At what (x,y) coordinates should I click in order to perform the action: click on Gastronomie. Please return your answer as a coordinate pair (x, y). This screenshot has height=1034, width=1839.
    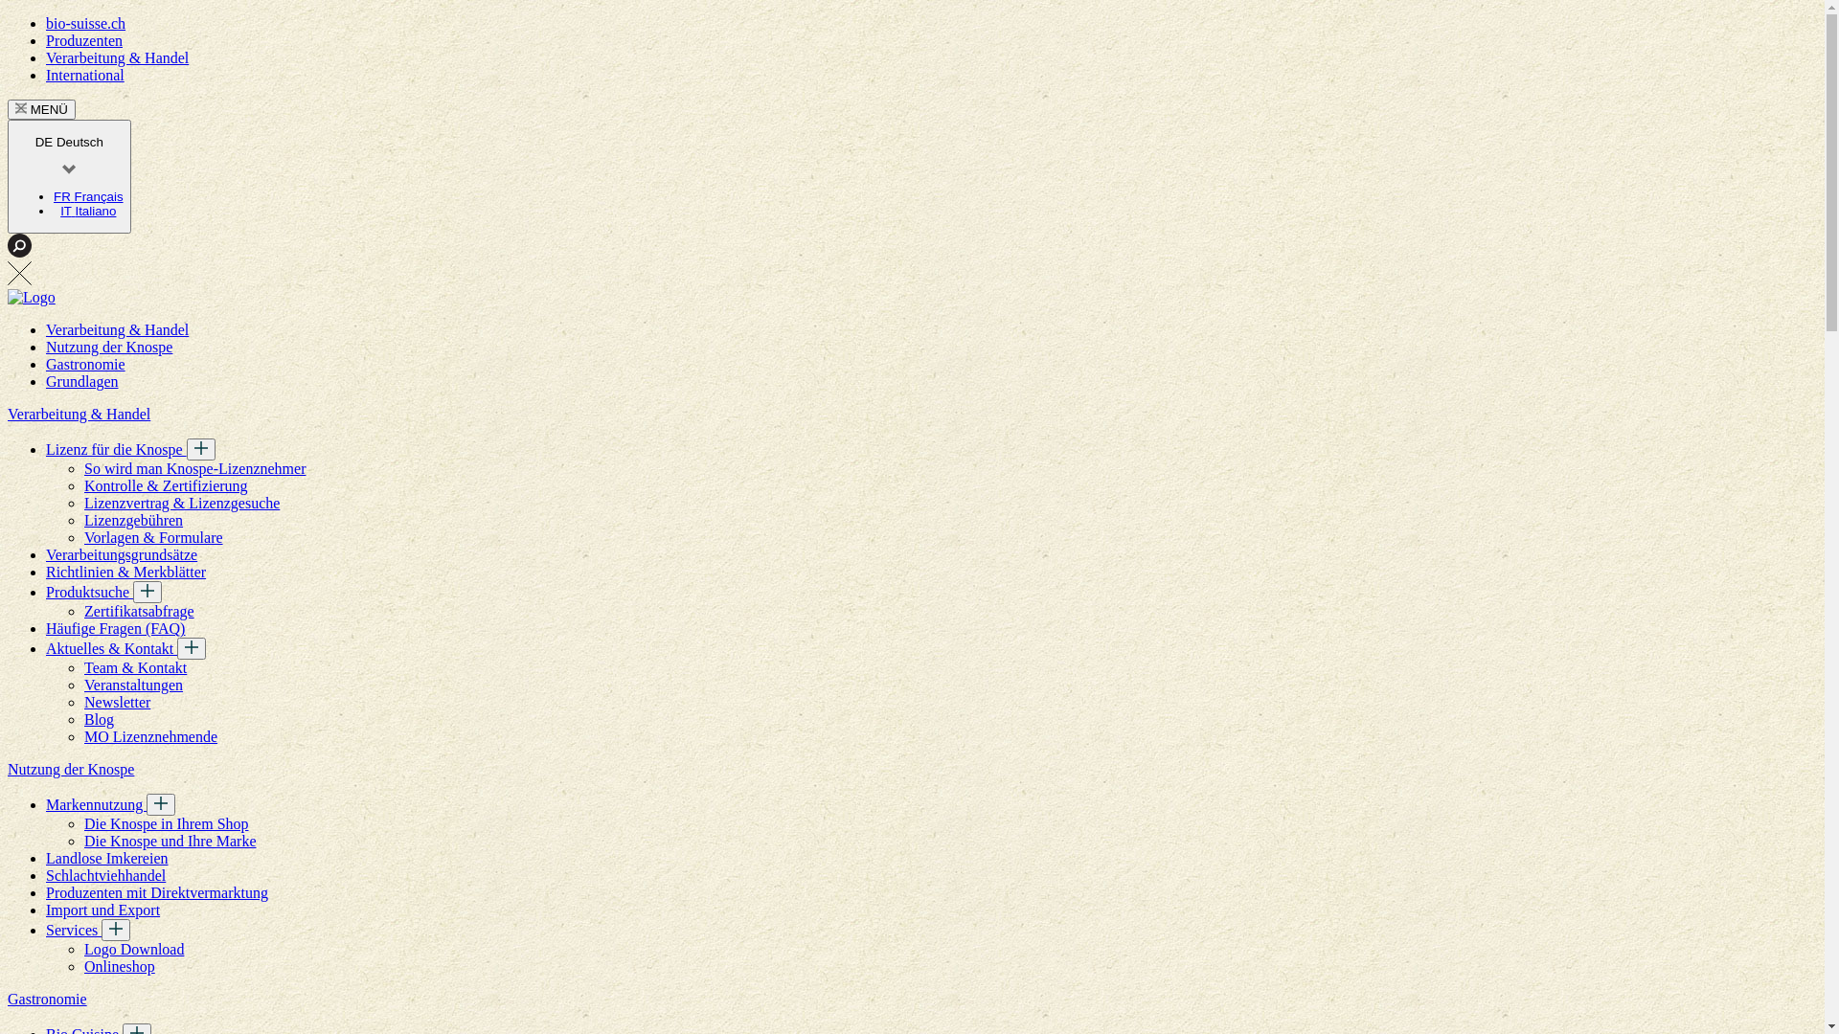
    Looking at the image, I should click on (48, 1000).